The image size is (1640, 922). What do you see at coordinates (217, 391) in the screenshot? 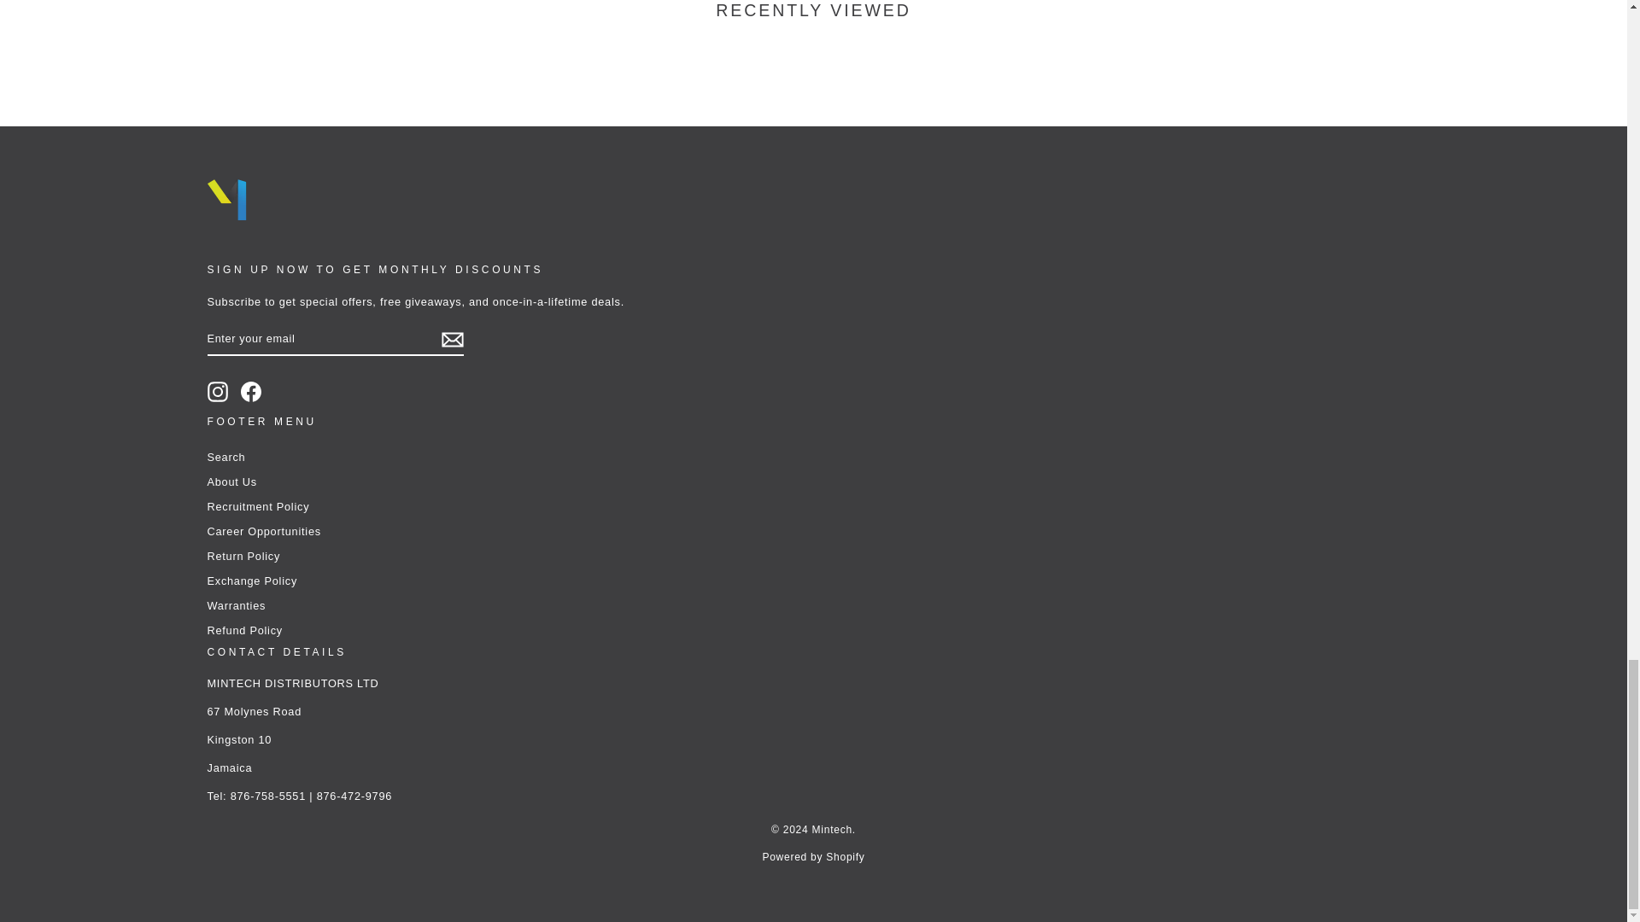
I see `Mintech. on Instagram` at bounding box center [217, 391].